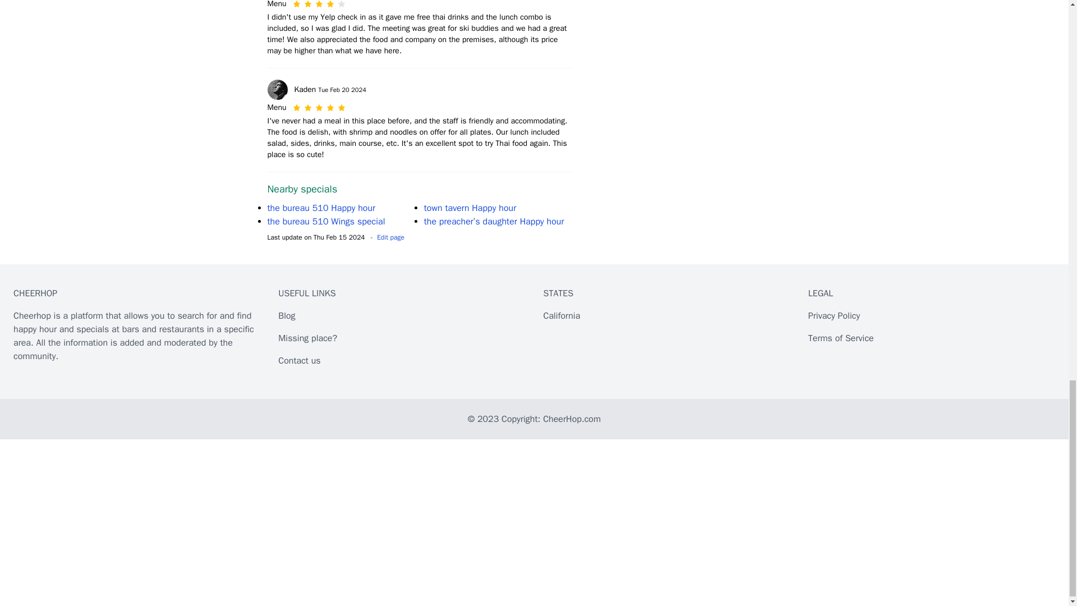 This screenshot has width=1077, height=606. I want to click on the bureau 510 Wings special, so click(325, 221).